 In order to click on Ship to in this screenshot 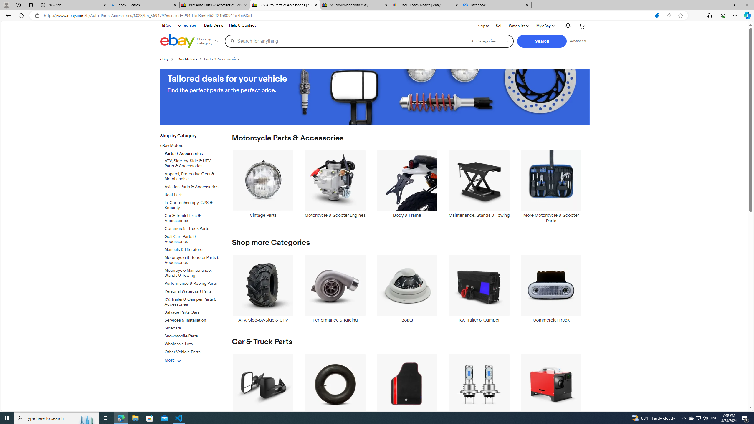, I will do `click(480, 26)`.